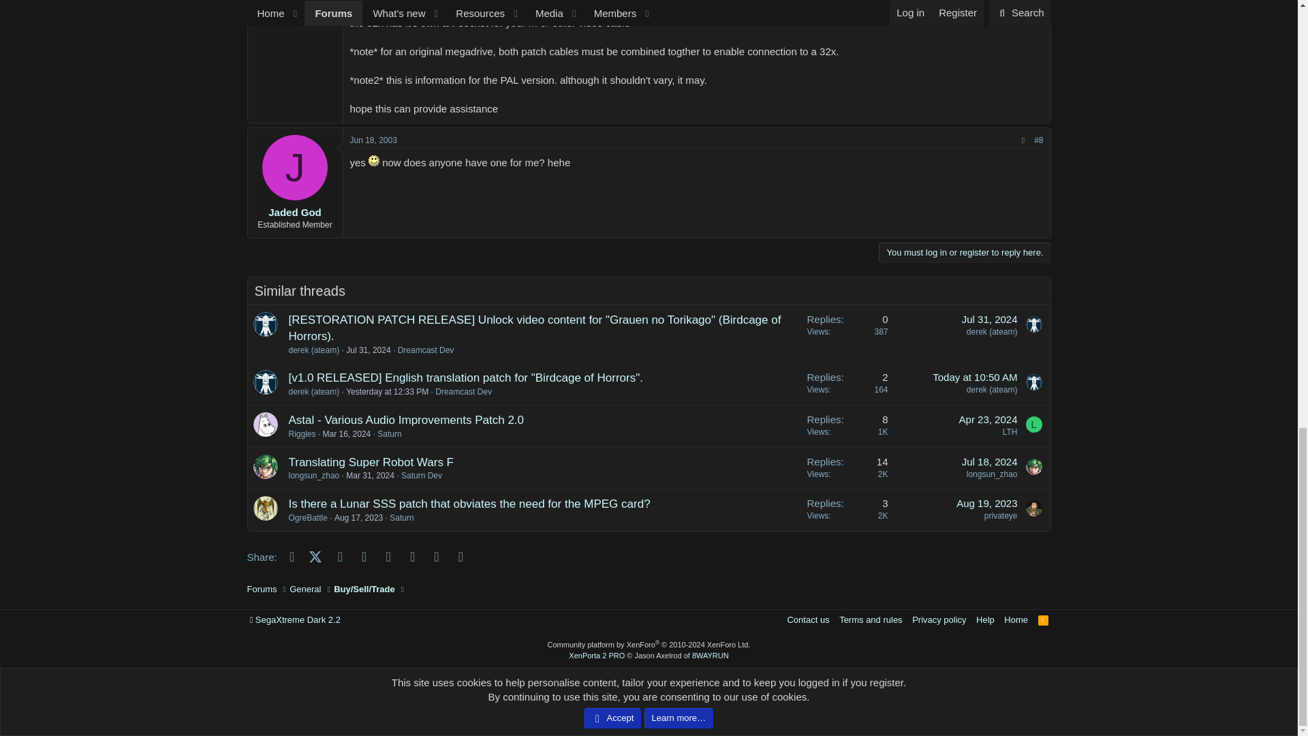  What do you see at coordinates (989, 319) in the screenshot?
I see `Jul 31, 2024 at 7:39 AM` at bounding box center [989, 319].